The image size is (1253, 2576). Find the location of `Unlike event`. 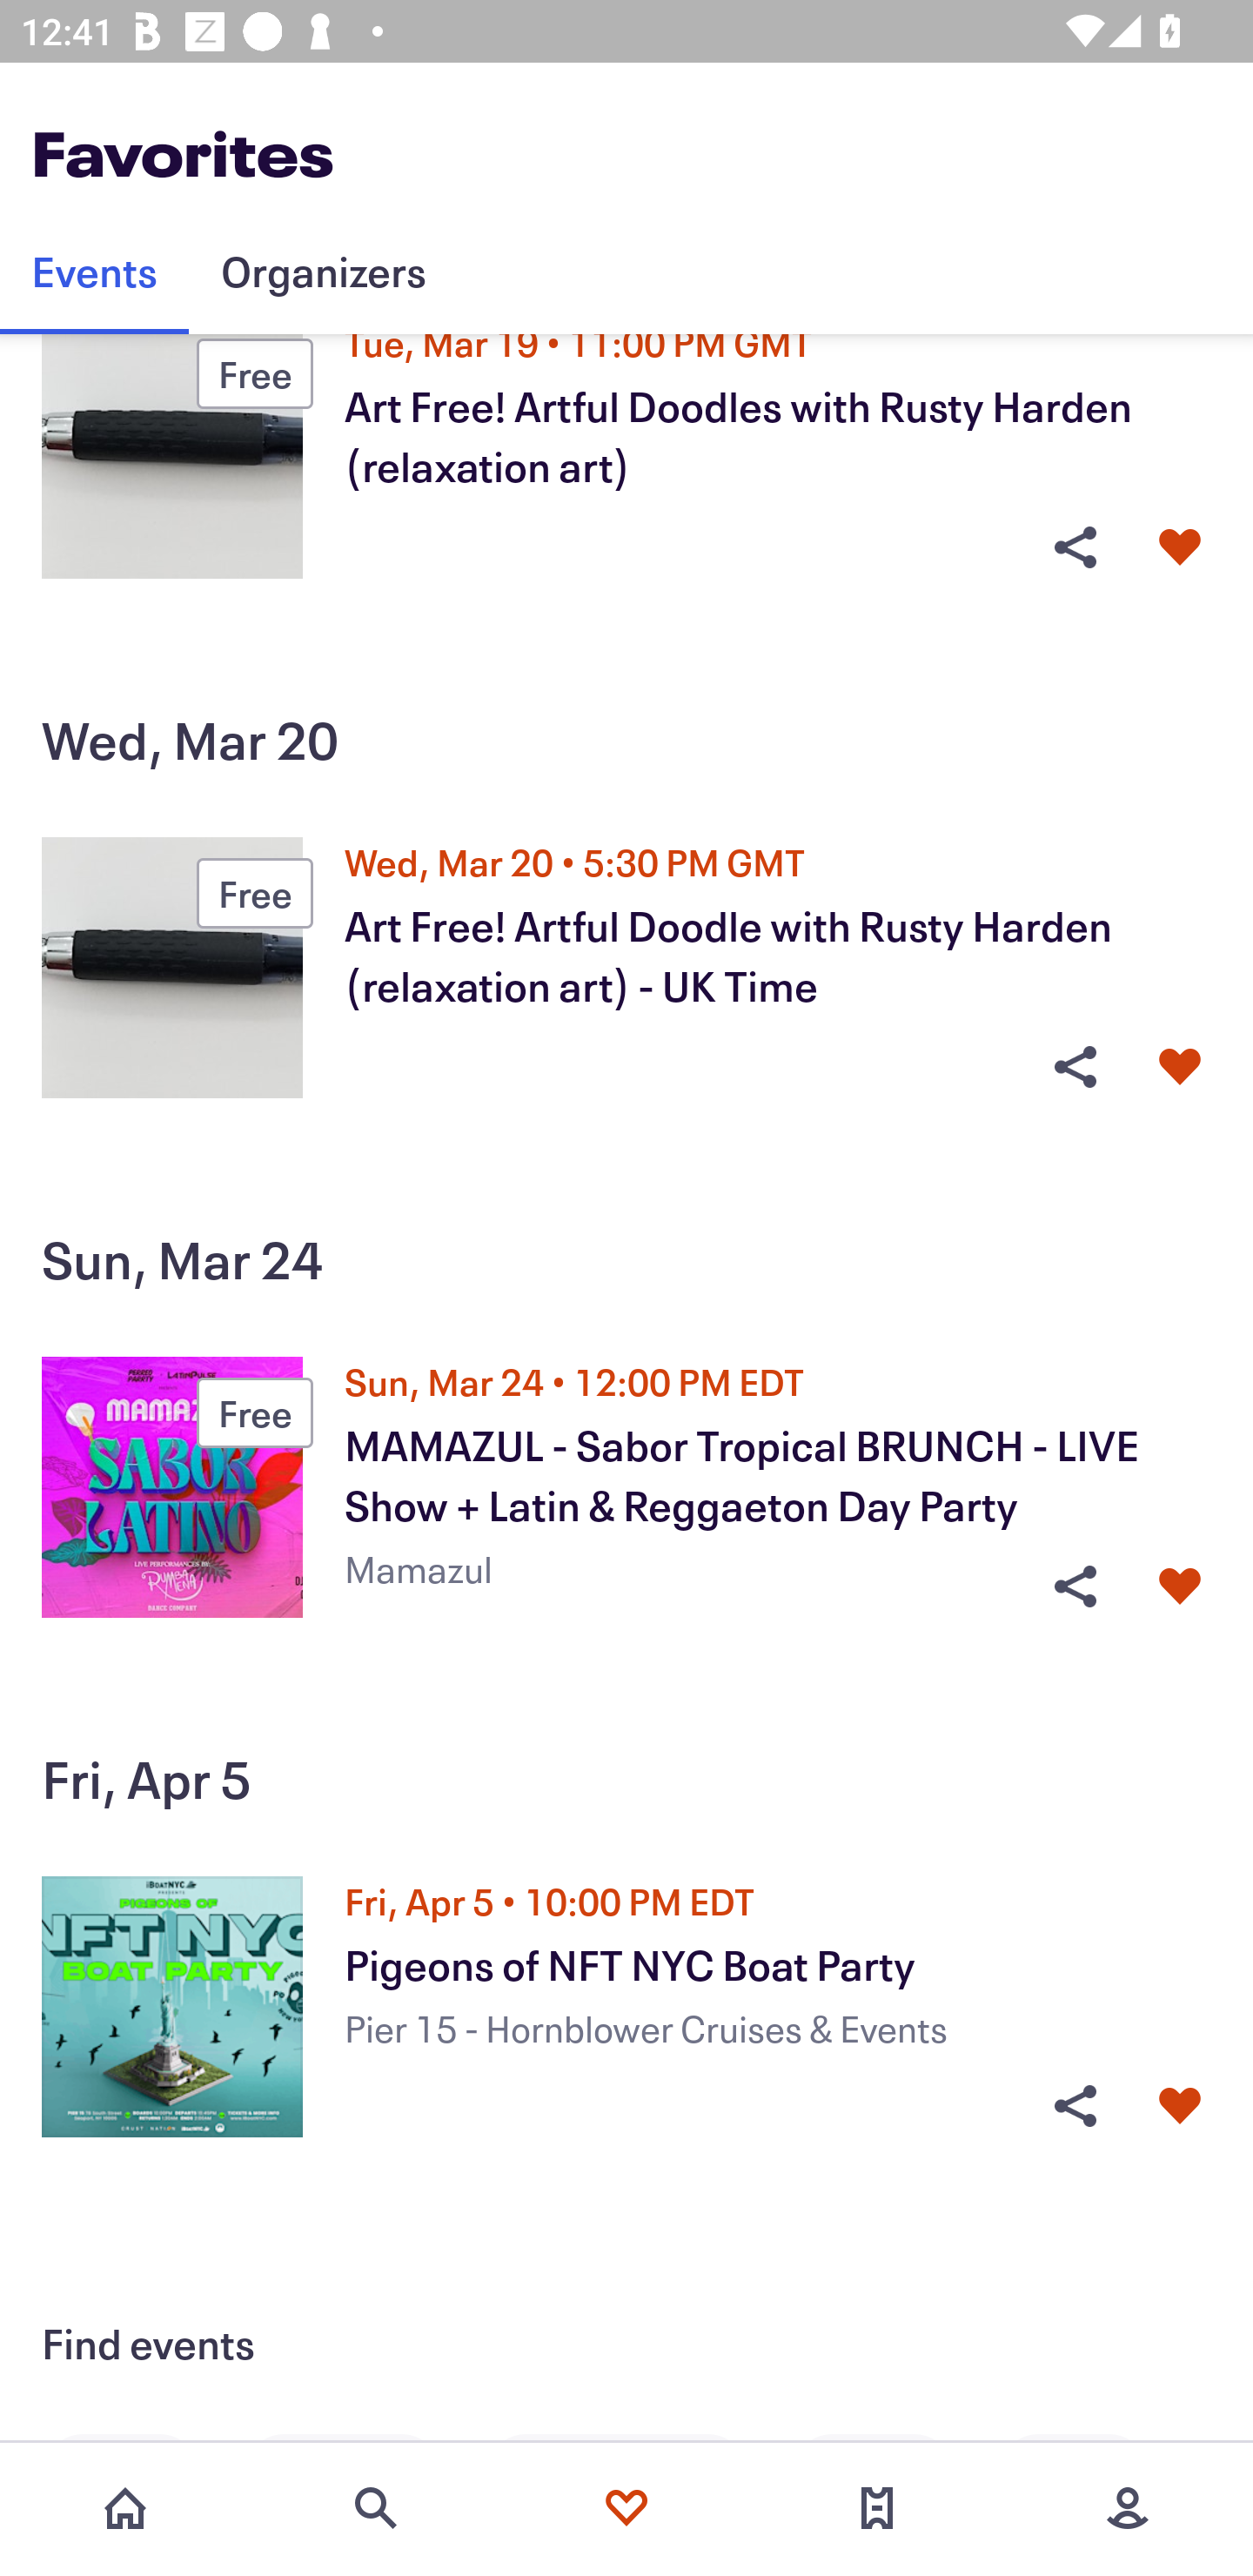

Unlike event is located at coordinates (1180, 547).